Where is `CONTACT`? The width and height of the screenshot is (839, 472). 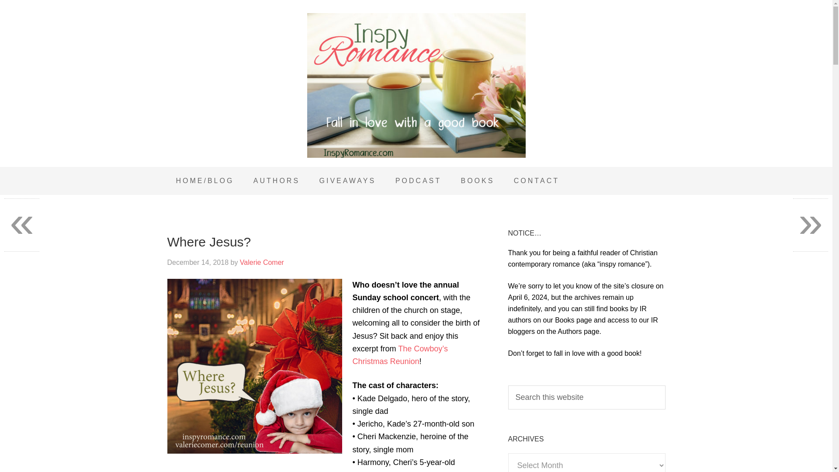 CONTACT is located at coordinates (536, 181).